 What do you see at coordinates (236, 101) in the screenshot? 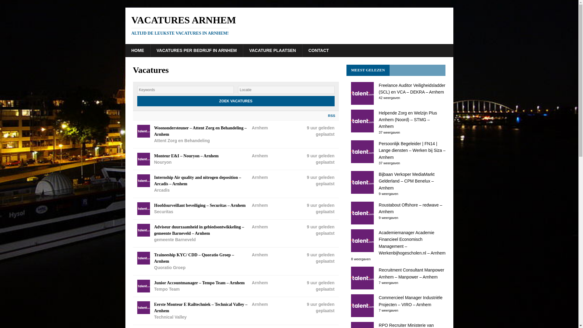
I see `RSS` at bounding box center [236, 101].